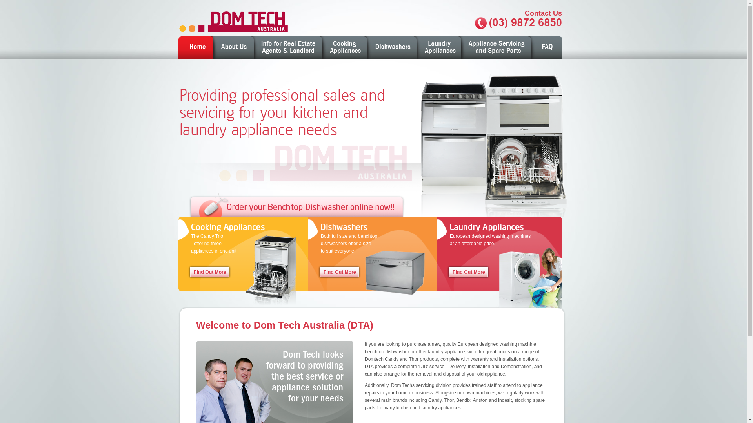  Describe the element at coordinates (500, 254) in the screenshot. I see `European designed washing machines
at an affordable price.` at that location.